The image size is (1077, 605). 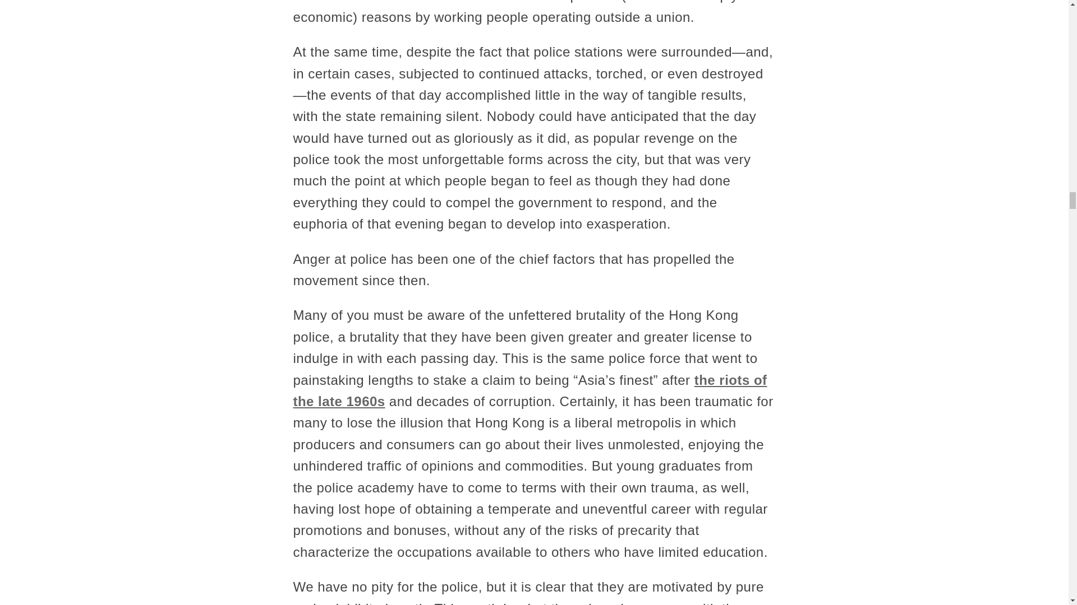 I want to click on the riots of the late 1960s, so click(x=530, y=391).